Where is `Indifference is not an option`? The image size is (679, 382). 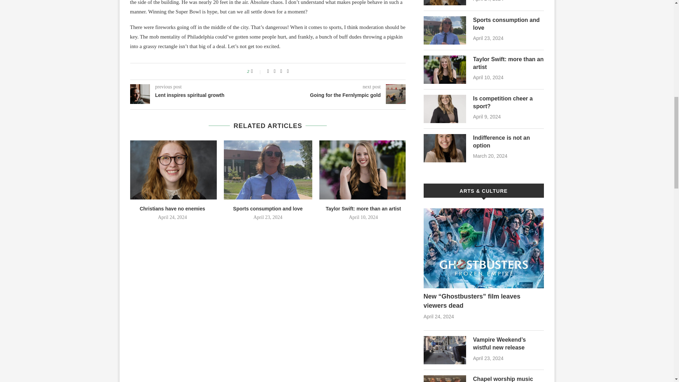 Indifference is not an option is located at coordinates (445, 148).